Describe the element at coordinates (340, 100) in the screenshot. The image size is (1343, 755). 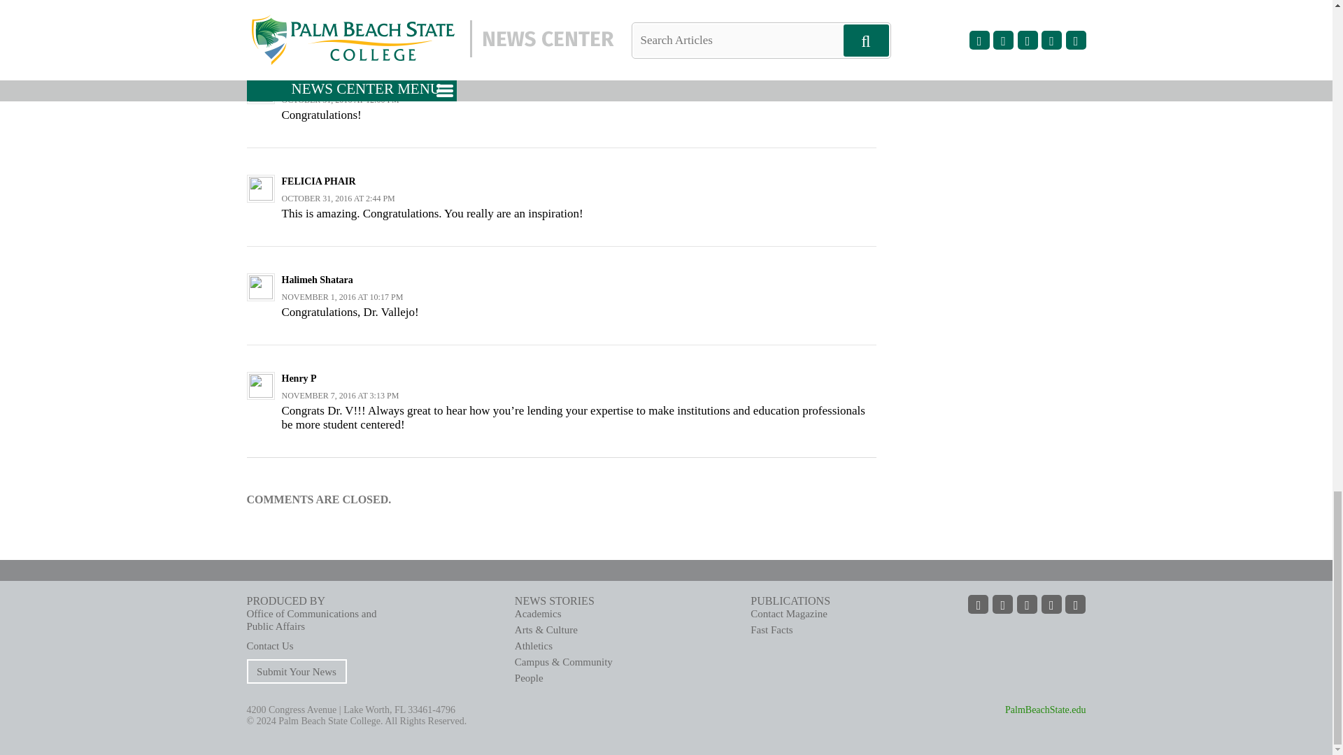
I see `OCTOBER 31, 2016 AT 12:00 PM` at that location.